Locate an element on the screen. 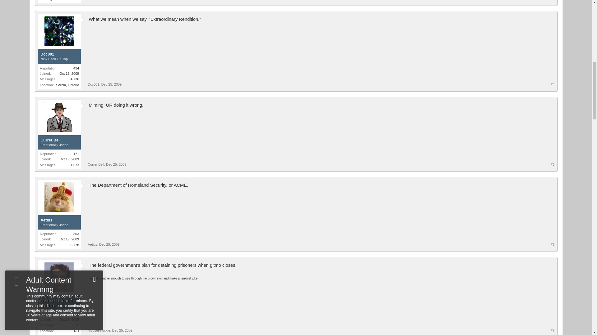 This screenshot has width=597, height=335. Permalink is located at coordinates (111, 84).